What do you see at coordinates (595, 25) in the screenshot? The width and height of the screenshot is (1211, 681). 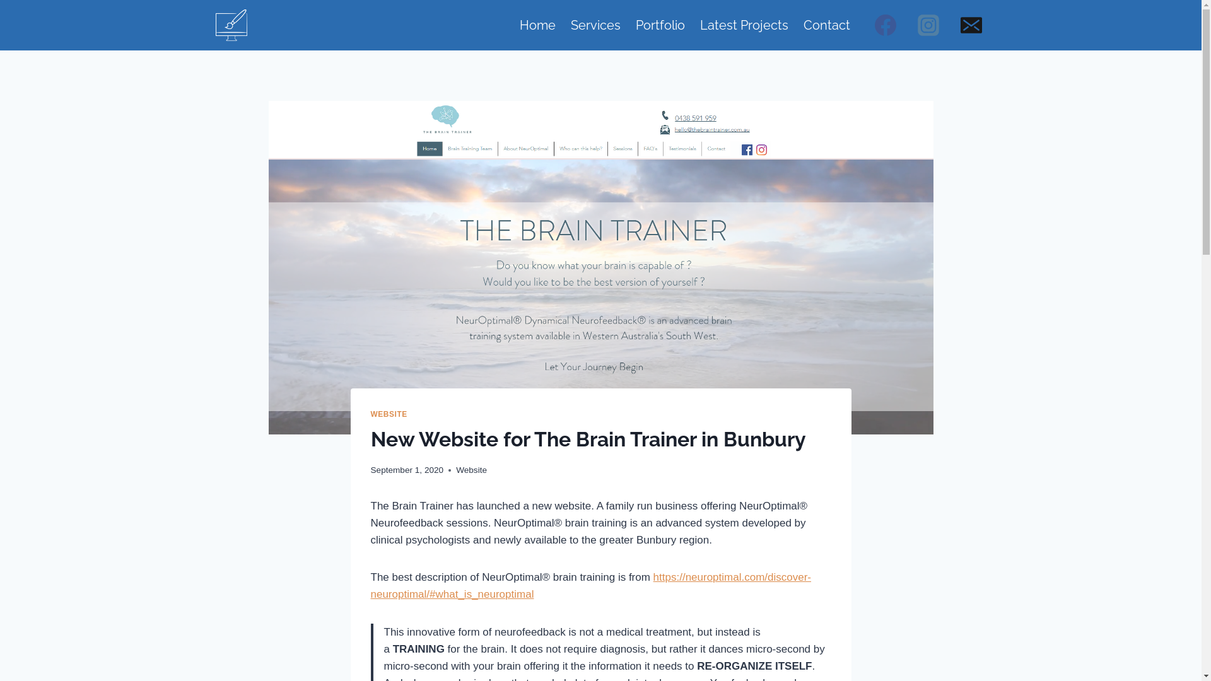 I see `Services` at bounding box center [595, 25].